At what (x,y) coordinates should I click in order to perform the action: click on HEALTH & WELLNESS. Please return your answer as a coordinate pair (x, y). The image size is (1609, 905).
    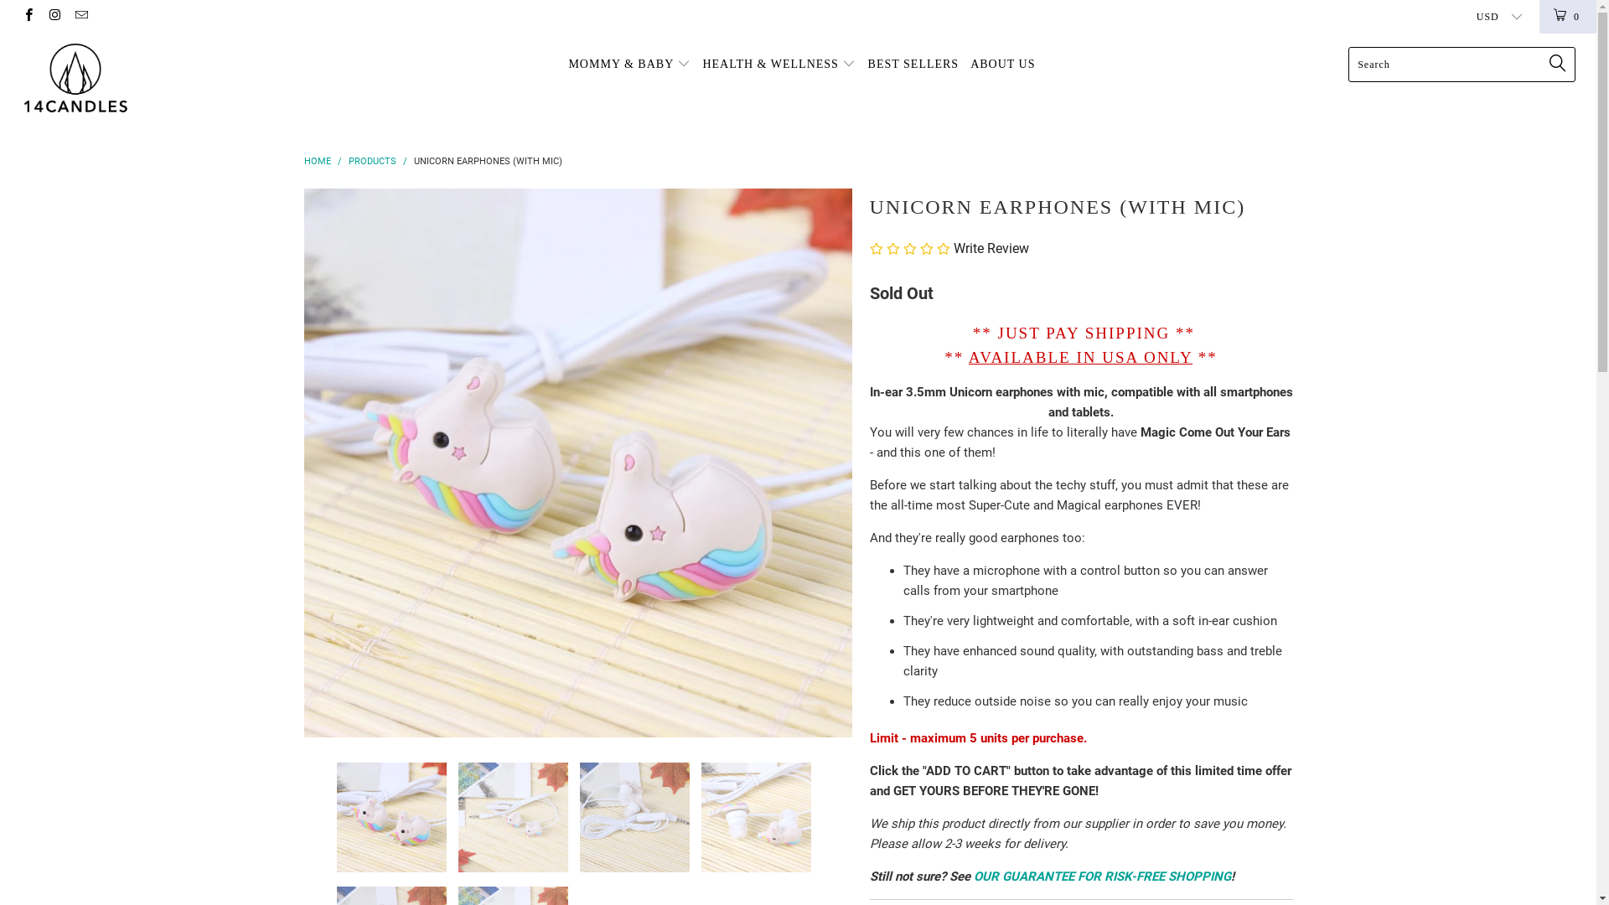
    Looking at the image, I should click on (779, 65).